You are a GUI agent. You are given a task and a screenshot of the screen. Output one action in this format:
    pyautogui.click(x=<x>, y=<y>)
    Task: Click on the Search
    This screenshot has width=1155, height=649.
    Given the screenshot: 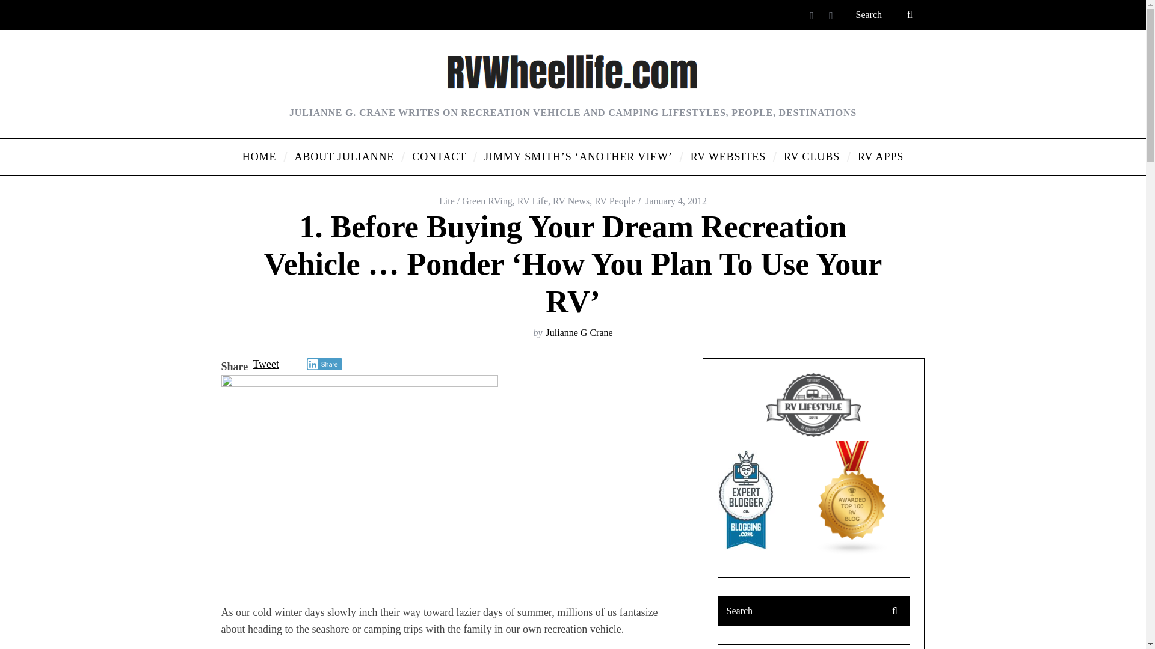 What is the action you would take?
    pyautogui.click(x=885, y=14)
    